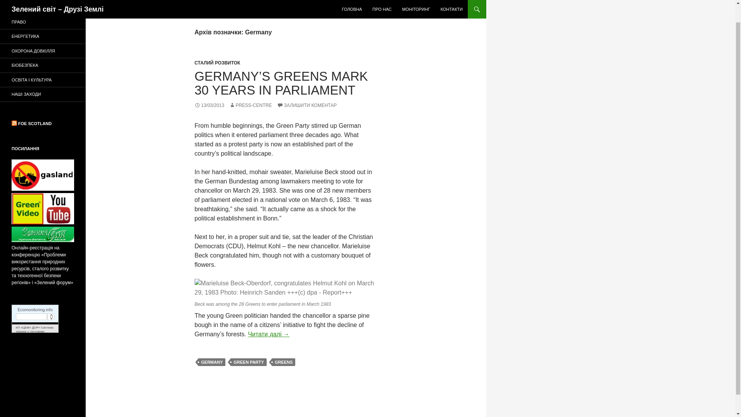 This screenshot has width=741, height=417. Describe the element at coordinates (283, 362) in the screenshot. I see `GREENS` at that location.